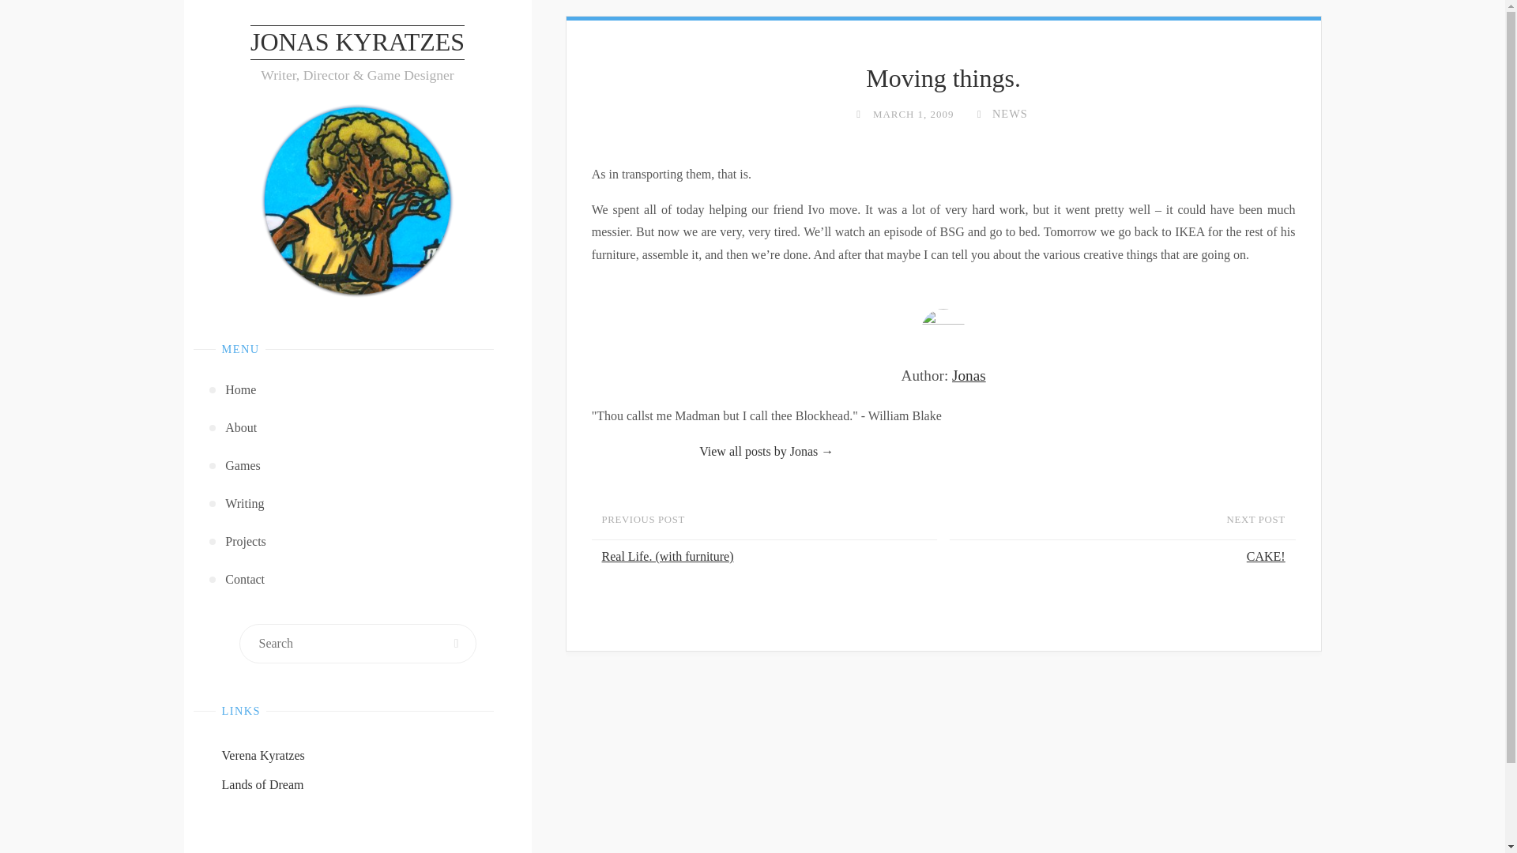 The height and width of the screenshot is (853, 1517). Describe the element at coordinates (359, 390) in the screenshot. I see `Home` at that location.